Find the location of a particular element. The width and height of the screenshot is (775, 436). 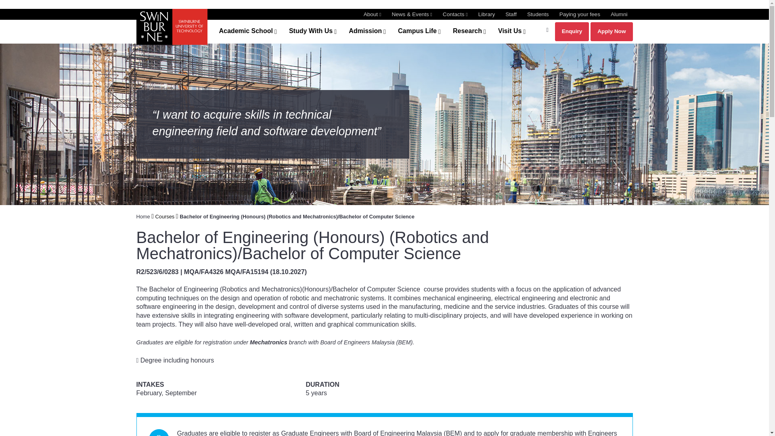

Paying your fees is located at coordinates (580, 14).